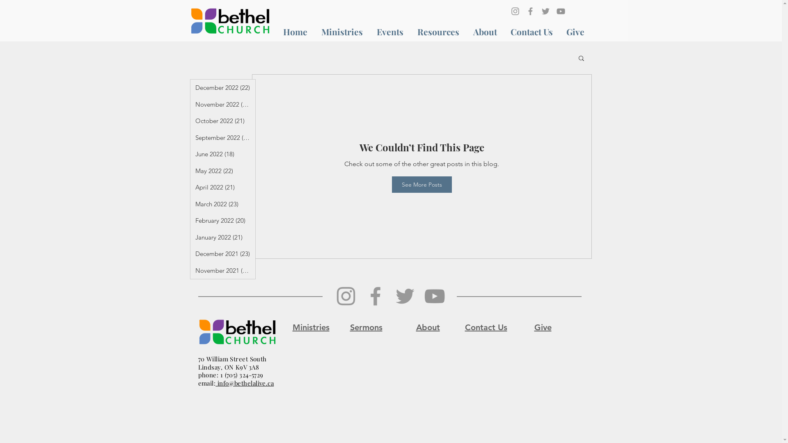  Describe the element at coordinates (223, 221) in the screenshot. I see `February 2022 (20)` at that location.